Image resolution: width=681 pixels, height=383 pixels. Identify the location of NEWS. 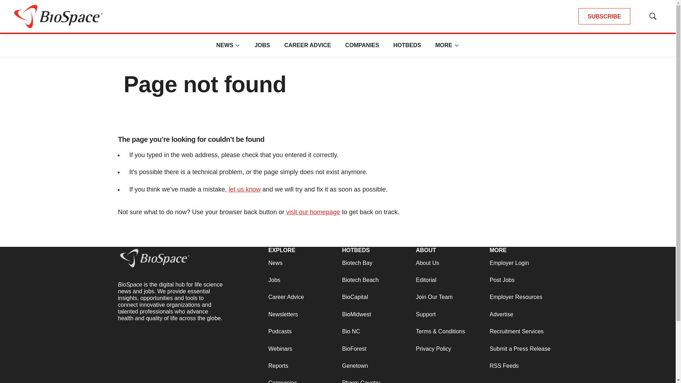
(225, 45).